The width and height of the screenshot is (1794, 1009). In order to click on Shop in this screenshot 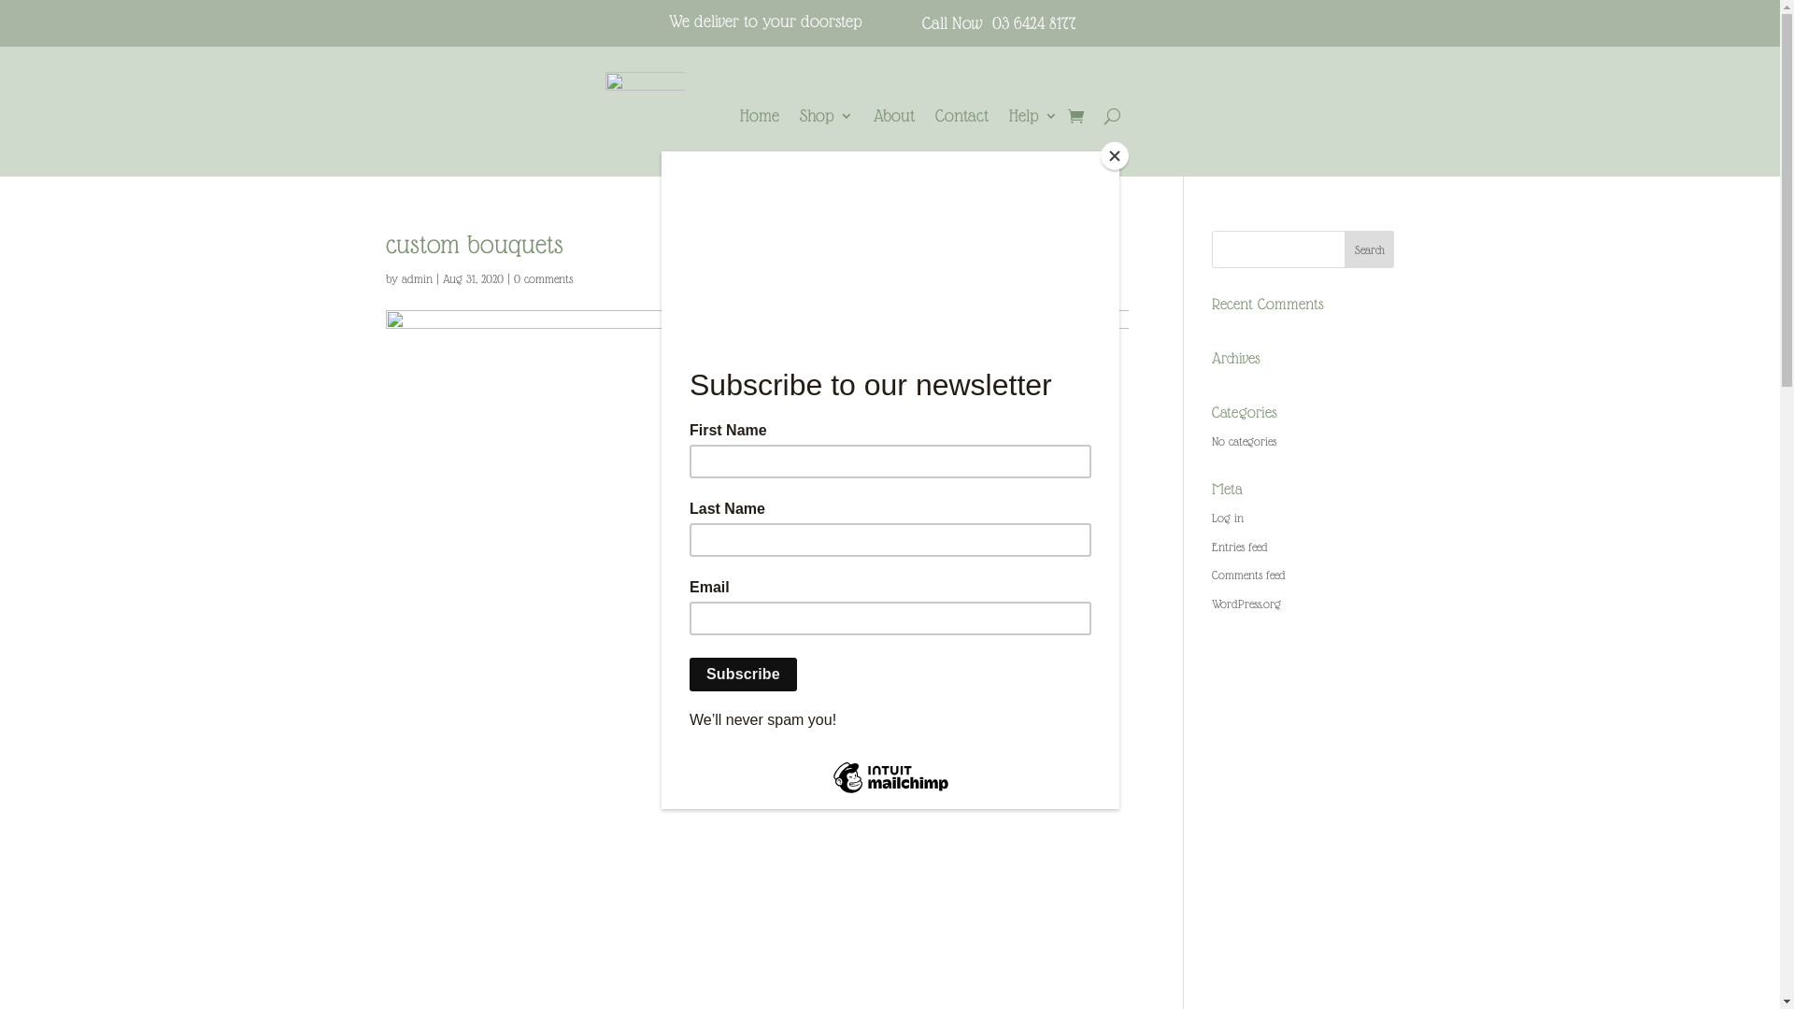, I will do `click(826, 120)`.